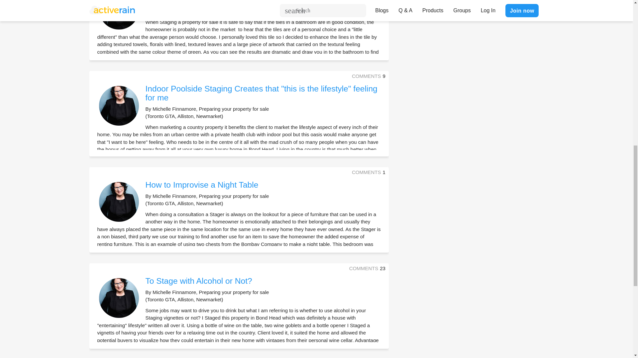  Describe the element at coordinates (202, 185) in the screenshot. I see `How to Improvise a Night Table` at that location.